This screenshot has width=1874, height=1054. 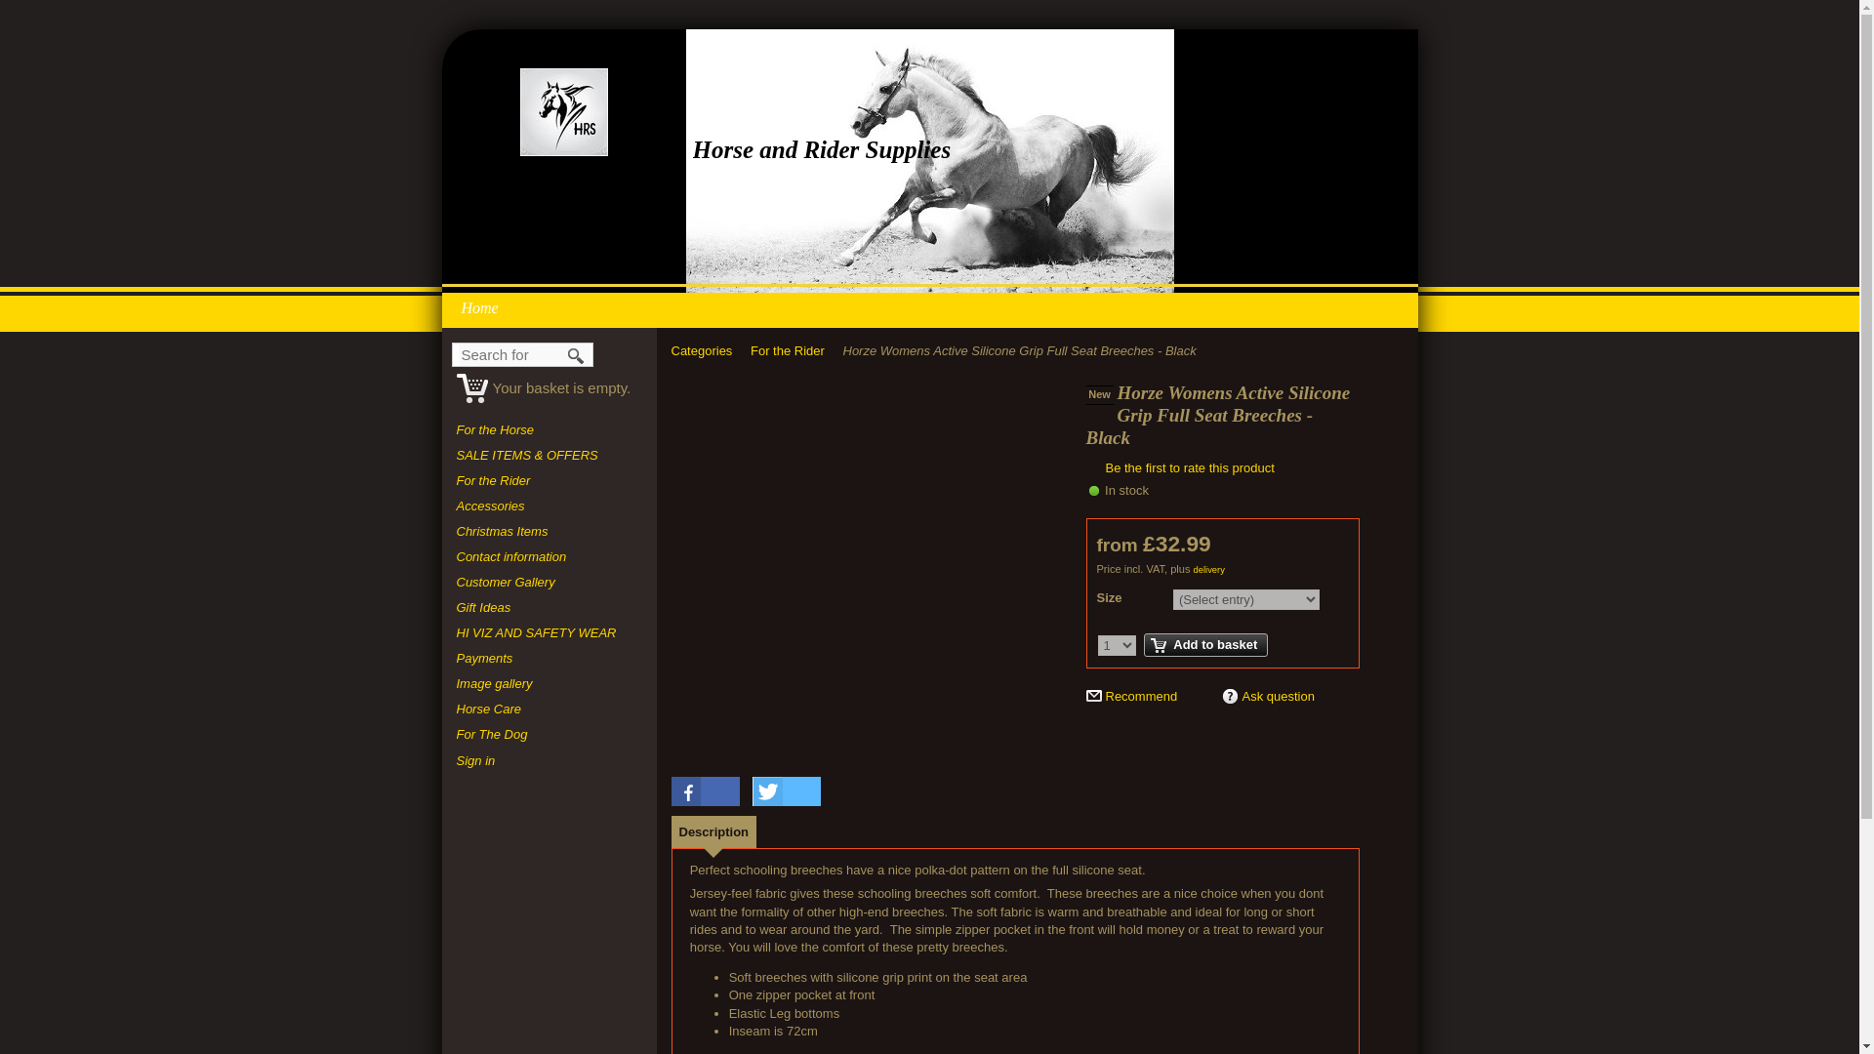 I want to click on Home, so click(x=484, y=306).